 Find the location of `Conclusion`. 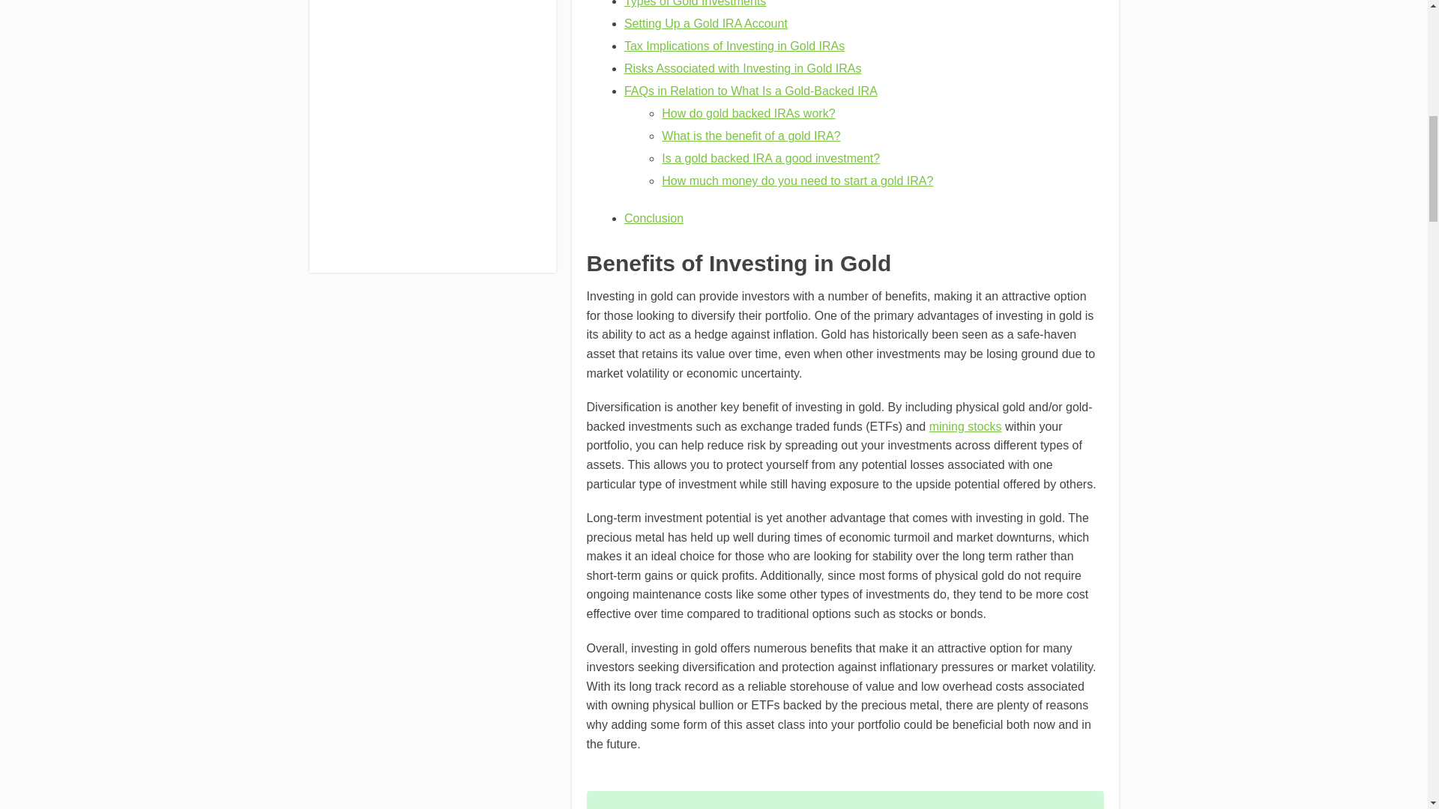

Conclusion is located at coordinates (654, 218).